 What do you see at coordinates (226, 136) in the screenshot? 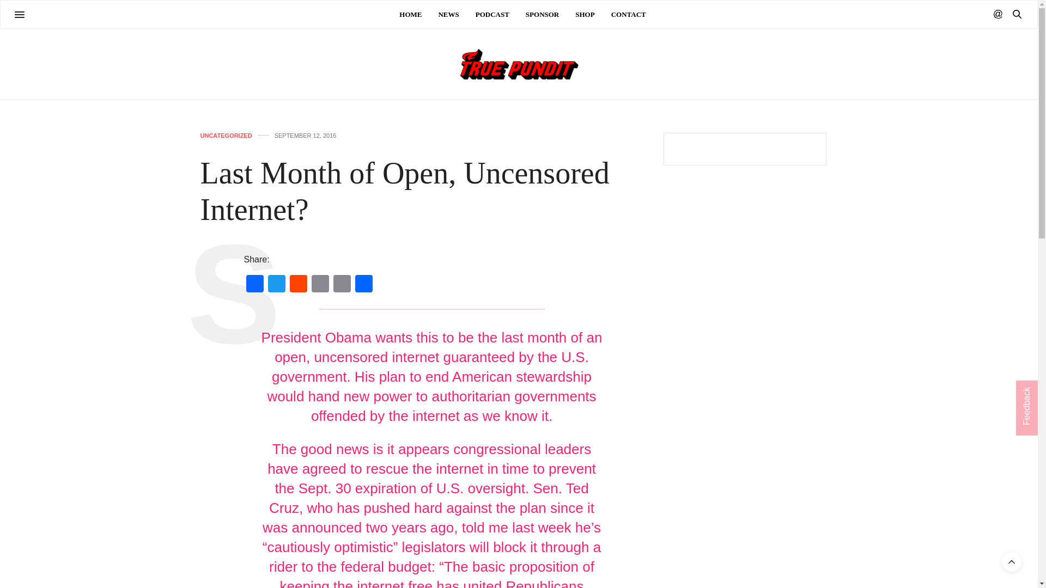
I see `UNCATEGORIZED` at bounding box center [226, 136].